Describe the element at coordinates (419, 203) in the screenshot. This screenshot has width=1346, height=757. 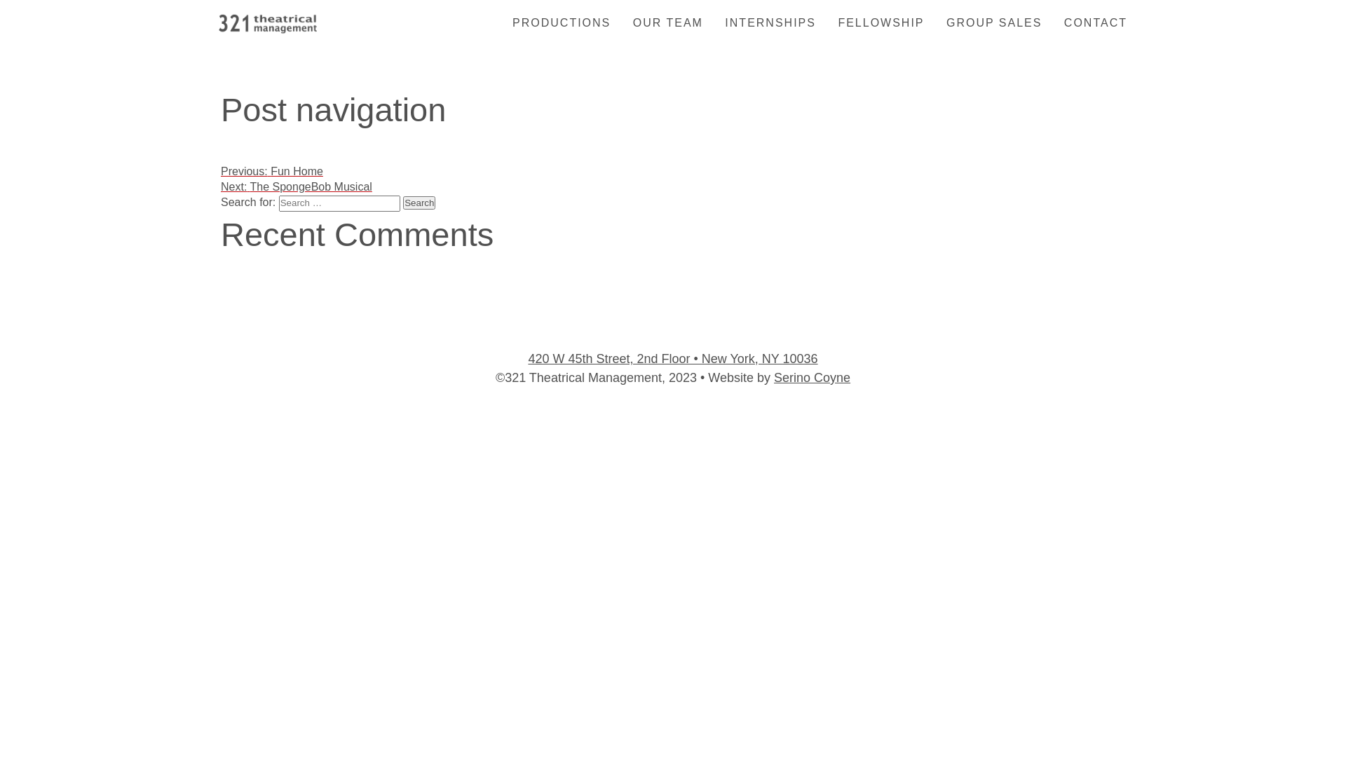
I see `Search` at that location.